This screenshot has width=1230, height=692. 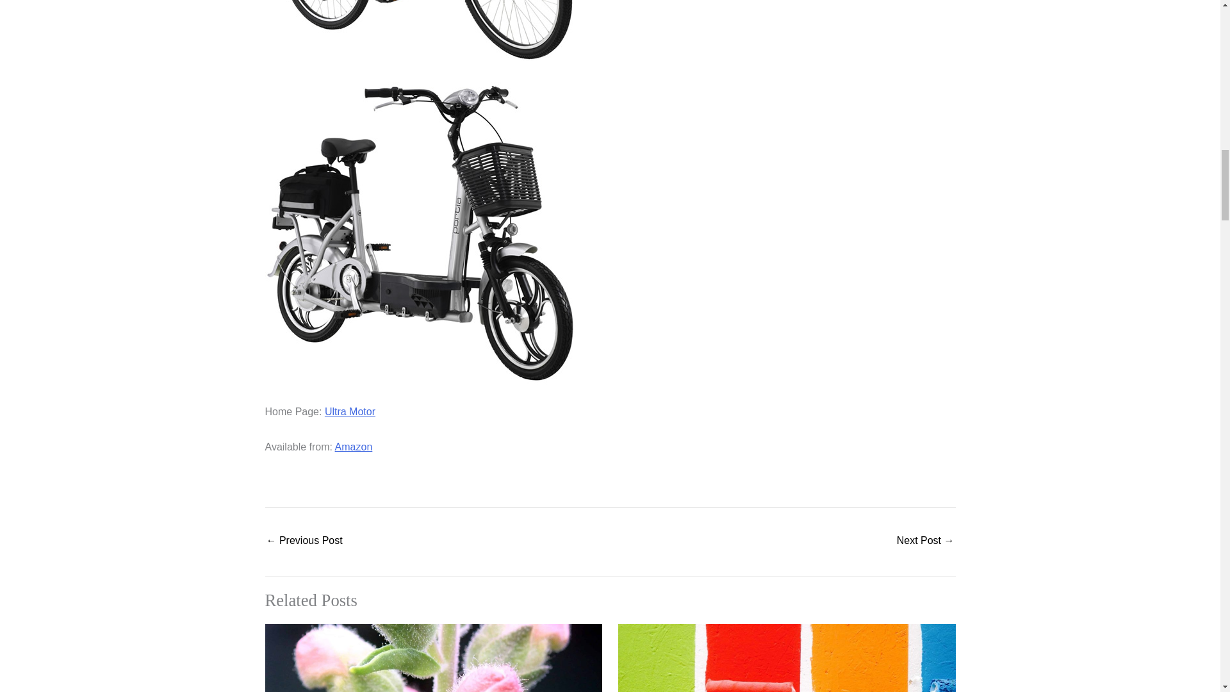 I want to click on Vancouver: All New Developments Must Be Green, so click(x=925, y=542).